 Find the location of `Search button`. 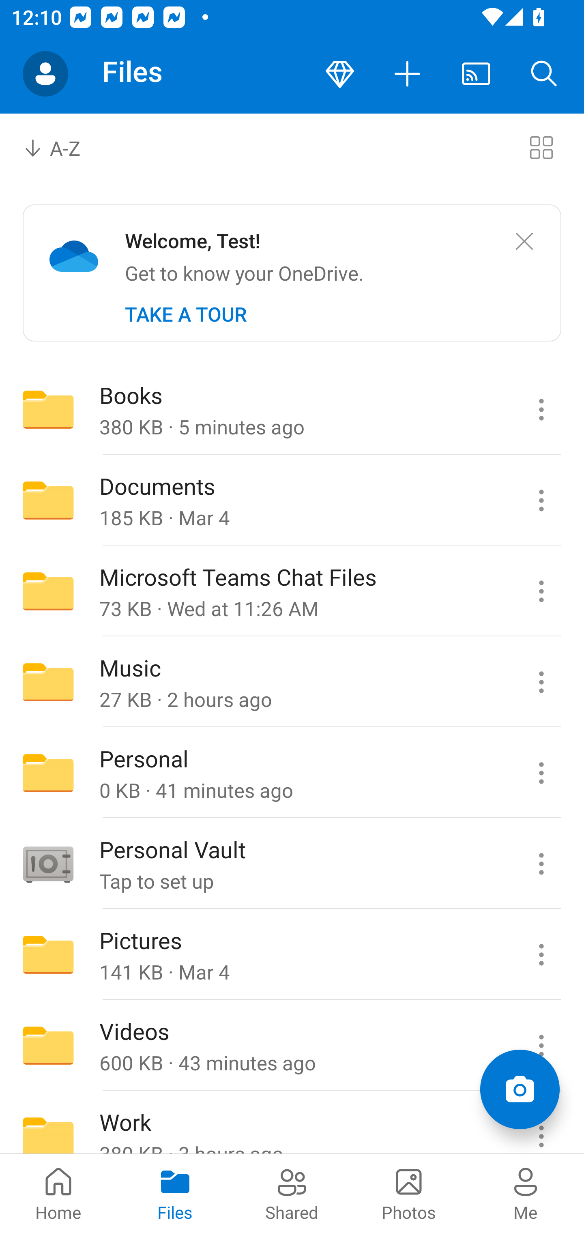

Search button is located at coordinates (544, 74).